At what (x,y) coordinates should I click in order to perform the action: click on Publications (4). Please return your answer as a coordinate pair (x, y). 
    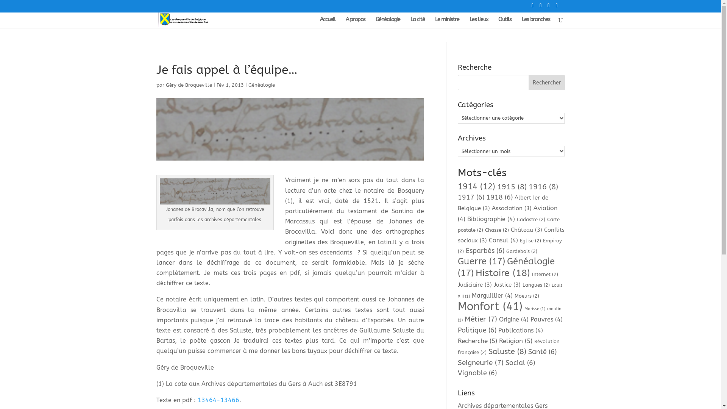
    Looking at the image, I should click on (521, 330).